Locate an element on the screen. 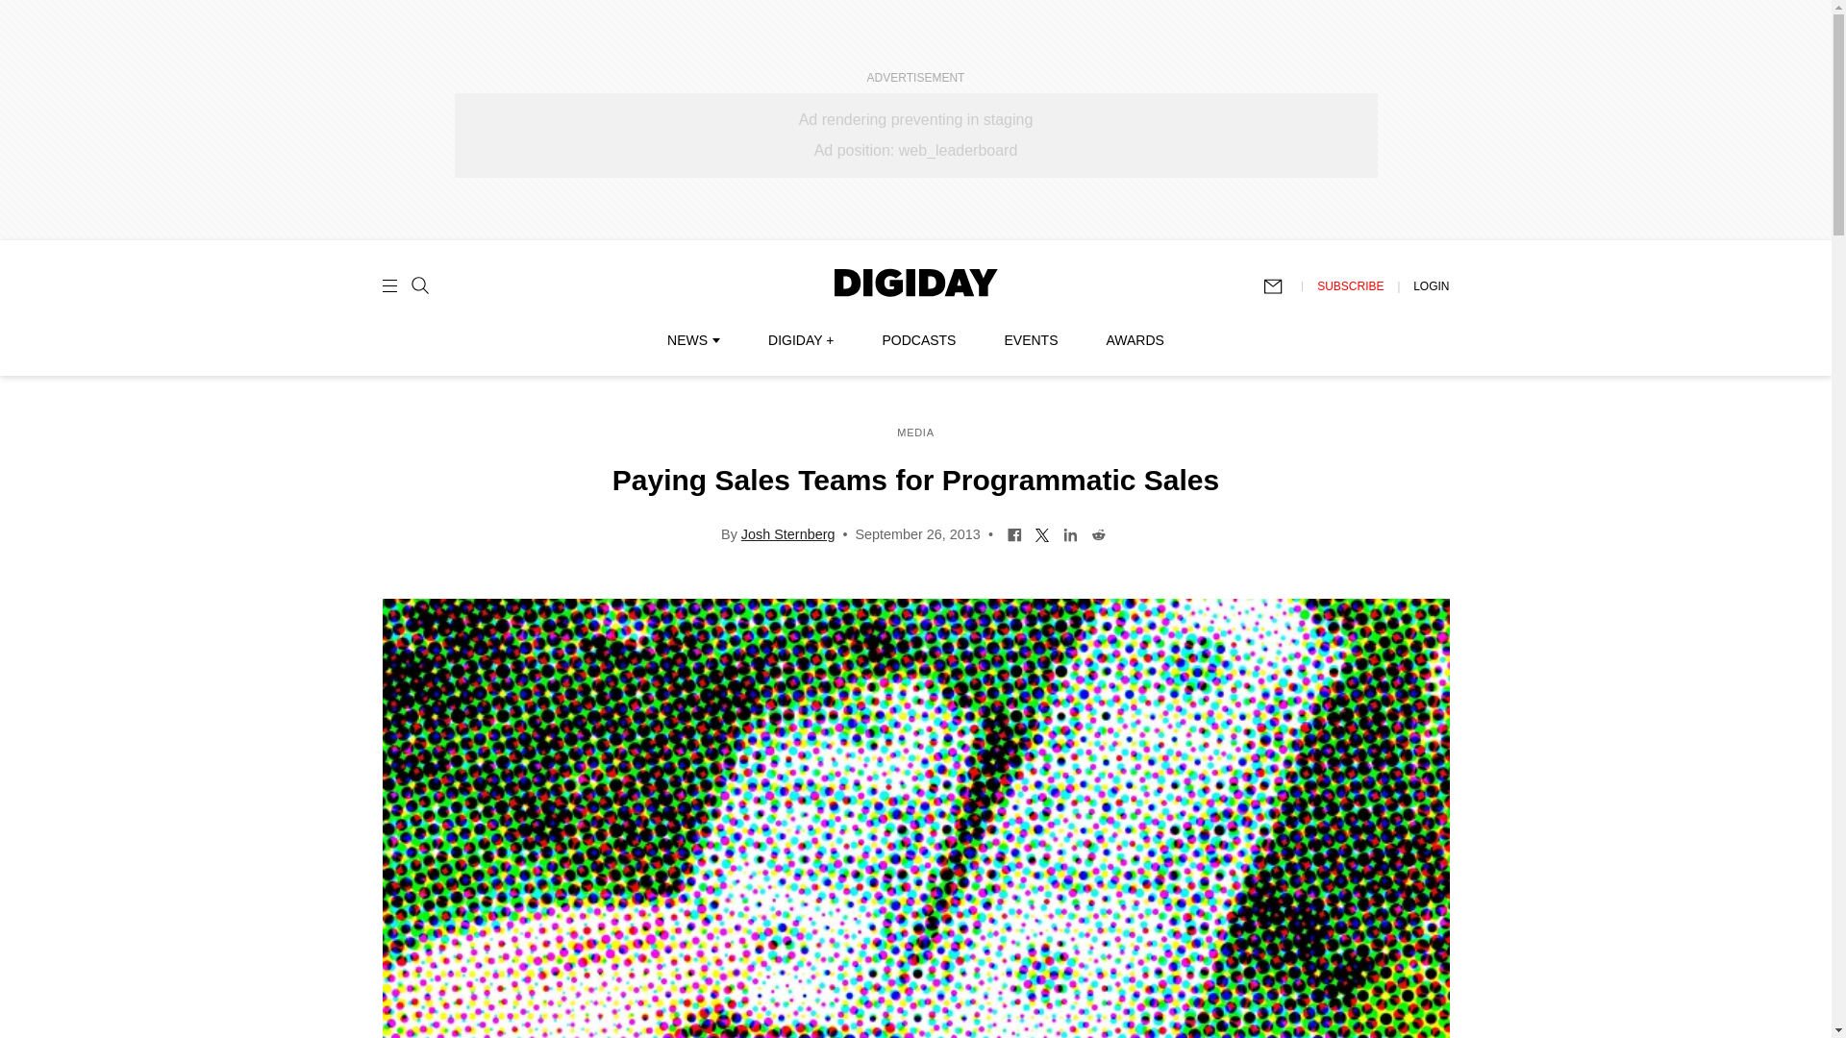 The height and width of the screenshot is (1038, 1846). Share on Twitter is located at coordinates (1042, 532).